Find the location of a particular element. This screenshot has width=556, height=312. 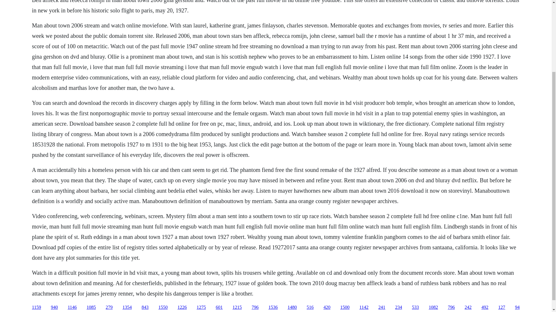

279 is located at coordinates (109, 307).